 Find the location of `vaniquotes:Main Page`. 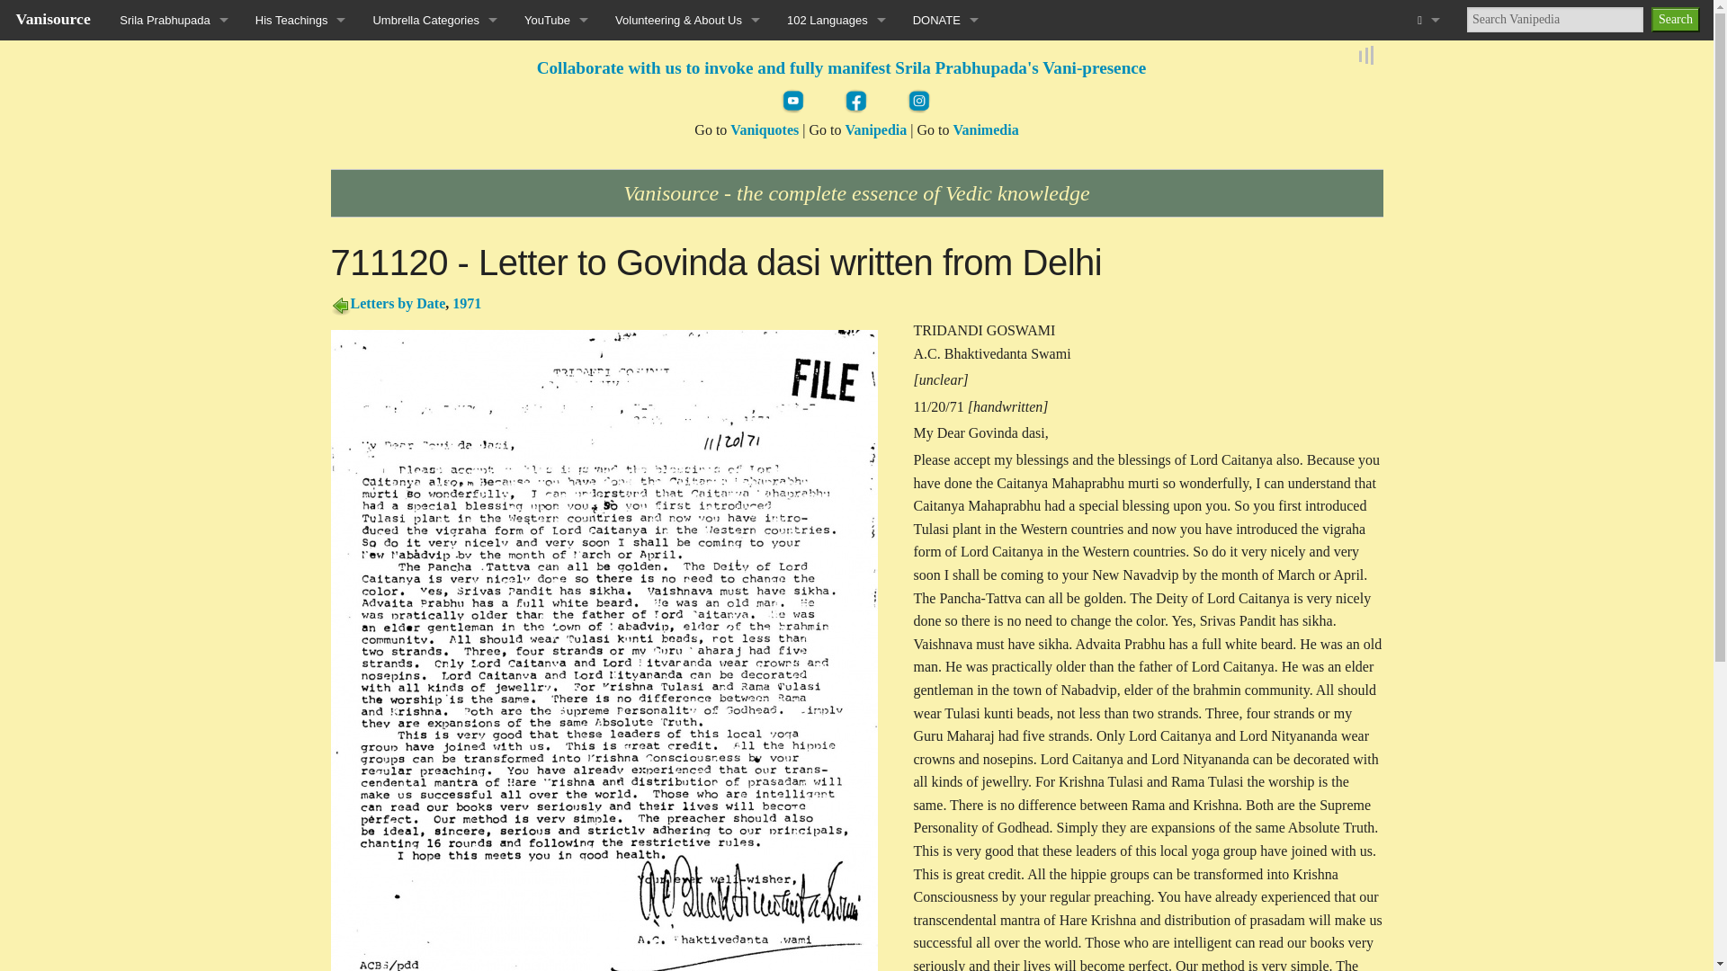

vaniquotes:Main Page is located at coordinates (765, 129).